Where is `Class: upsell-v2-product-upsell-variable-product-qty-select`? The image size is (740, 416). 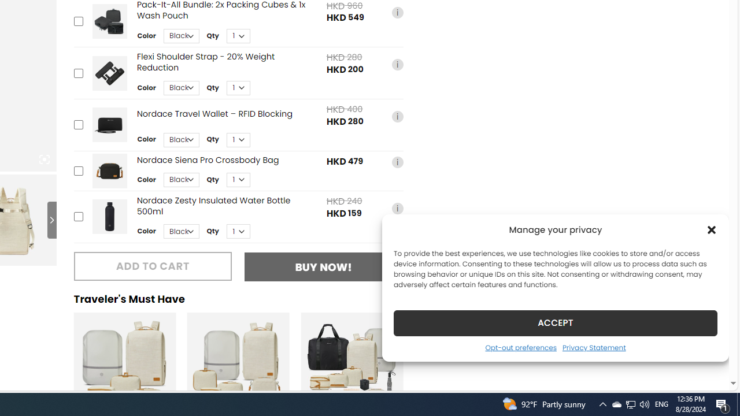 Class: upsell-v2-product-upsell-variable-product-qty-select is located at coordinates (238, 231).